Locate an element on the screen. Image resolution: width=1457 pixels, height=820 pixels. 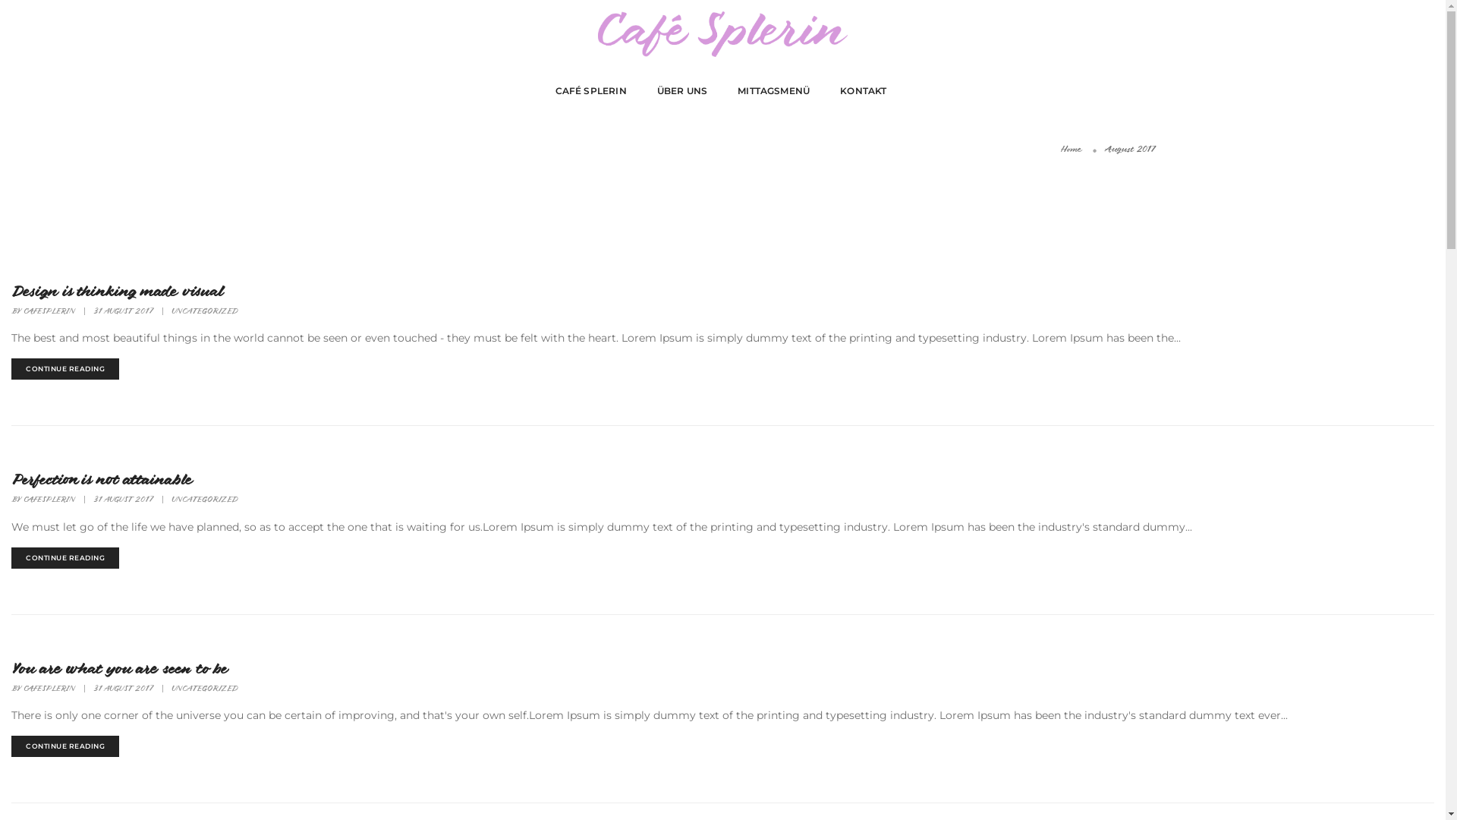
CONTINUE READING is located at coordinates (65, 558).